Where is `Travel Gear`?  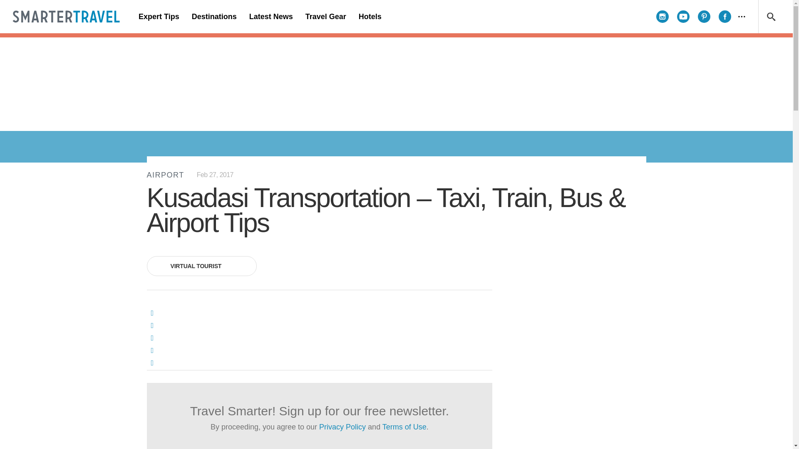 Travel Gear is located at coordinates (325, 17).